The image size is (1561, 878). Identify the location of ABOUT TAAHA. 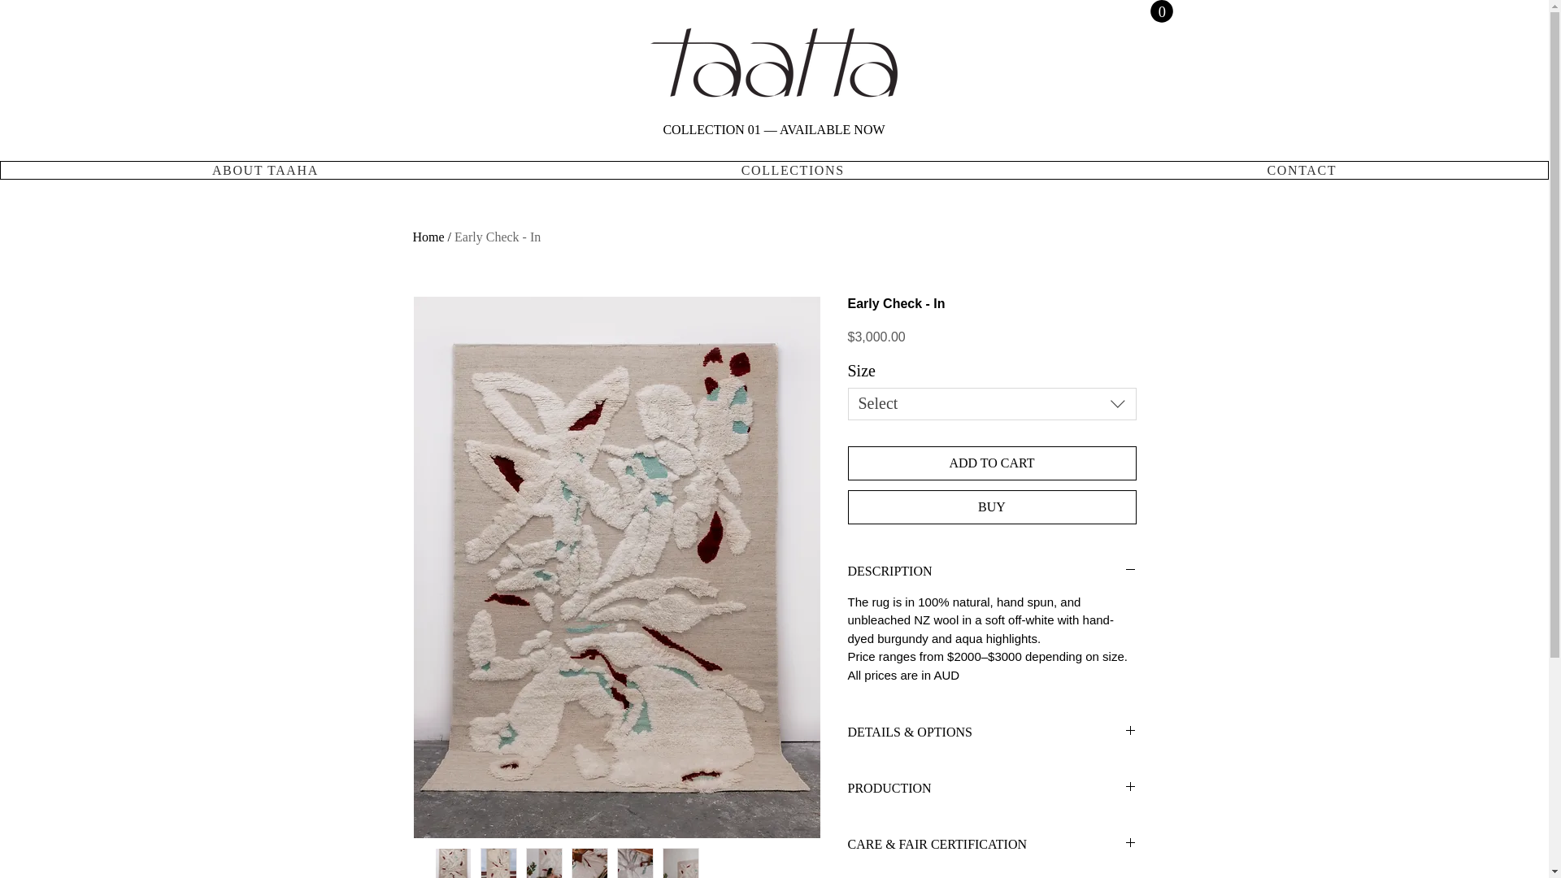
(265, 170).